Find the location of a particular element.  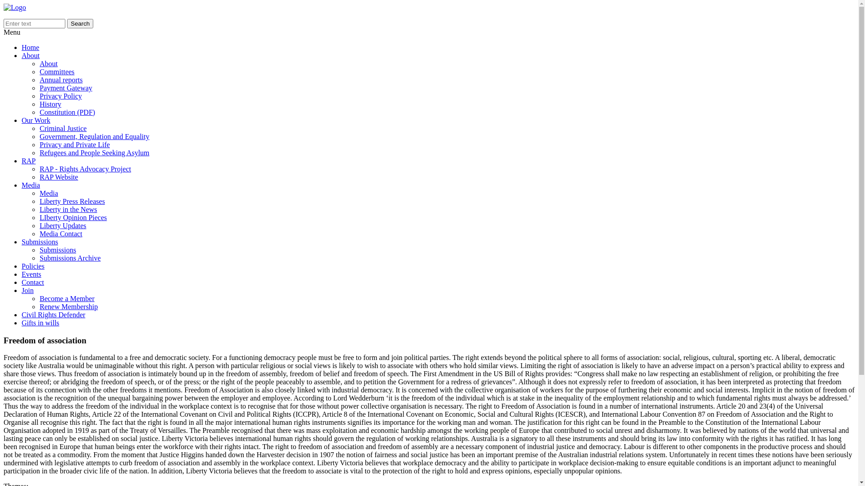

Liberty in the News is located at coordinates (68, 210).